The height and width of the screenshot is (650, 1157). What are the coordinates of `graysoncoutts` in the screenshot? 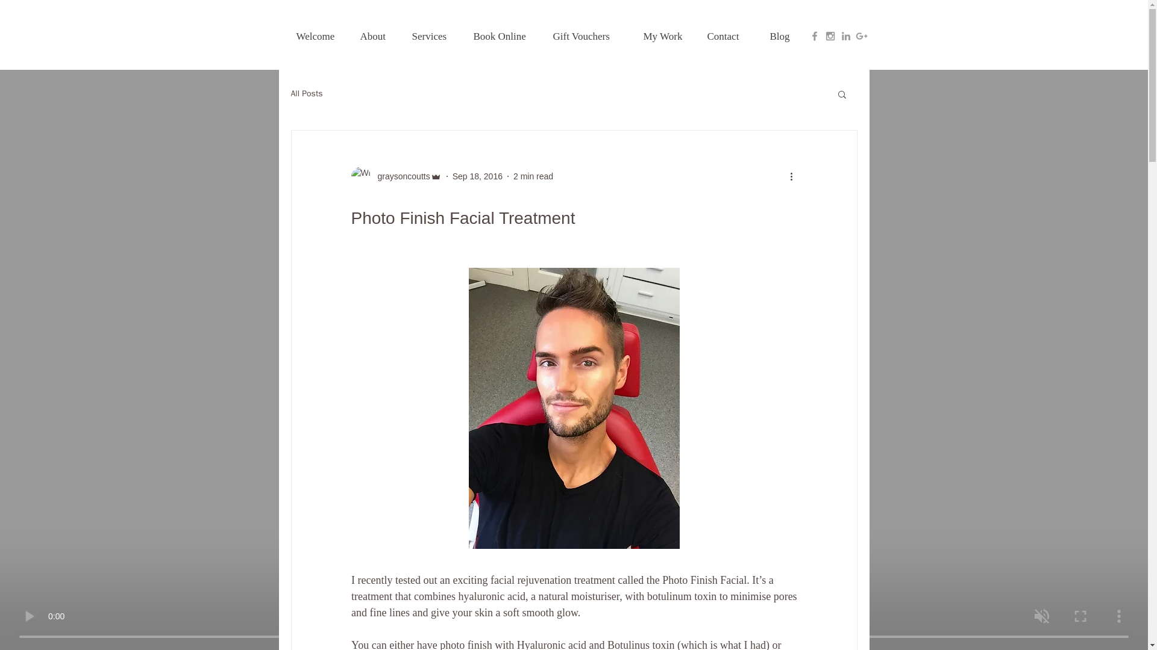 It's located at (395, 176).